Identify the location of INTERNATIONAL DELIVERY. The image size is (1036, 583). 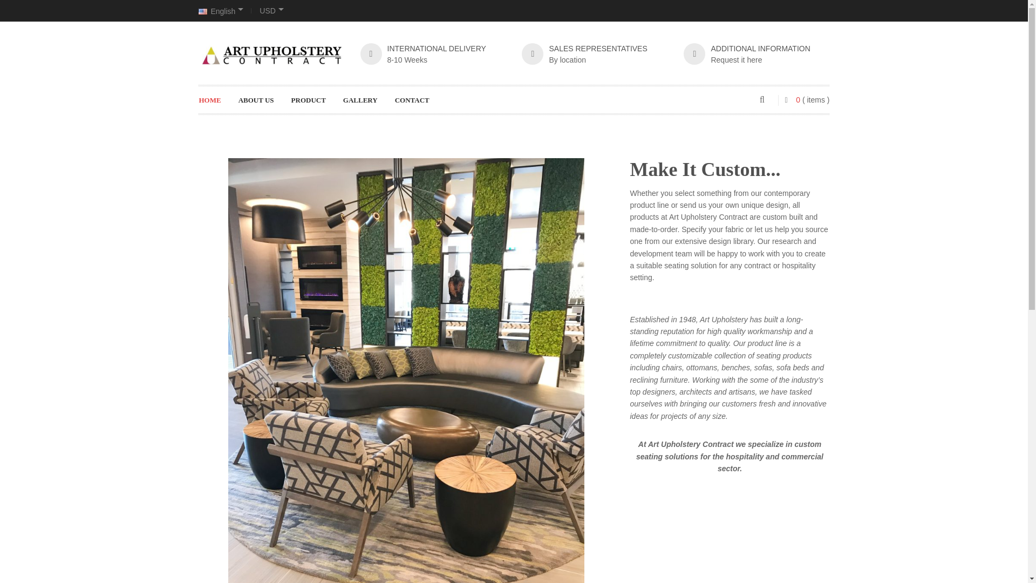
(437, 49).